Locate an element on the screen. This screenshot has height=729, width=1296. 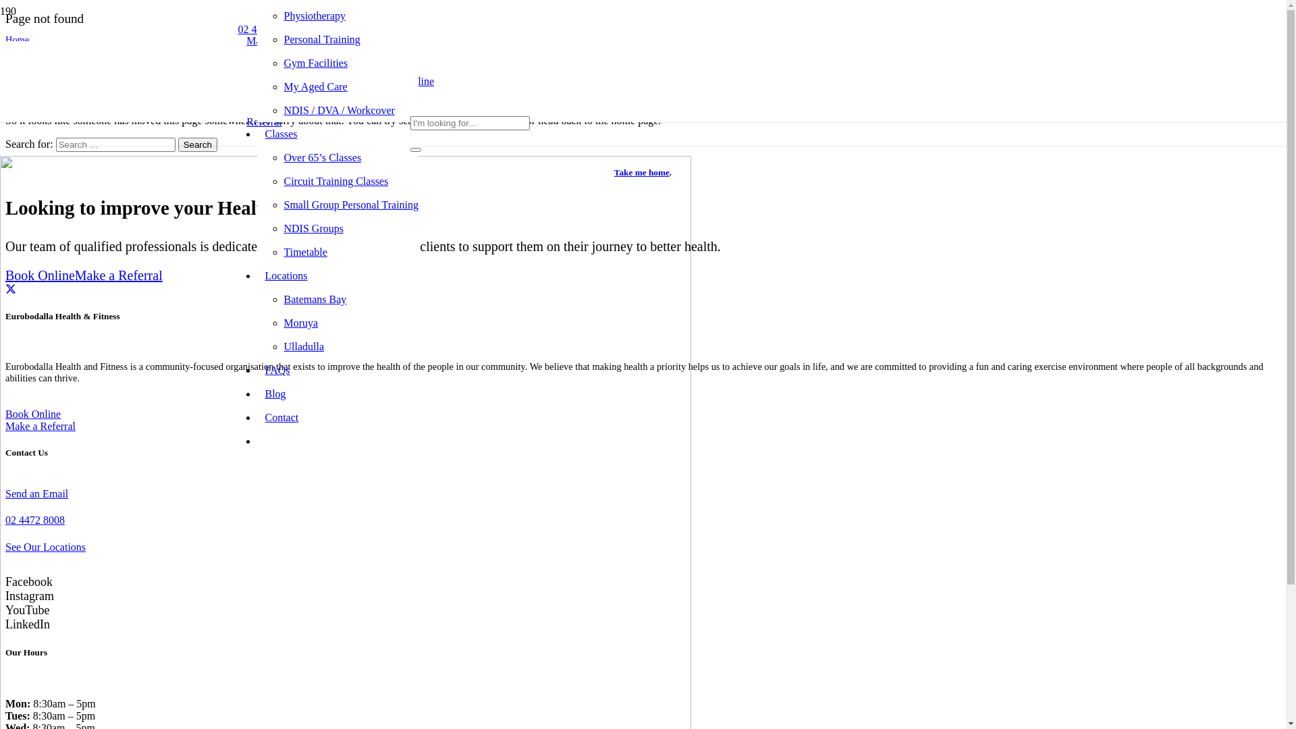
See Our Locations is located at coordinates (643, 547).